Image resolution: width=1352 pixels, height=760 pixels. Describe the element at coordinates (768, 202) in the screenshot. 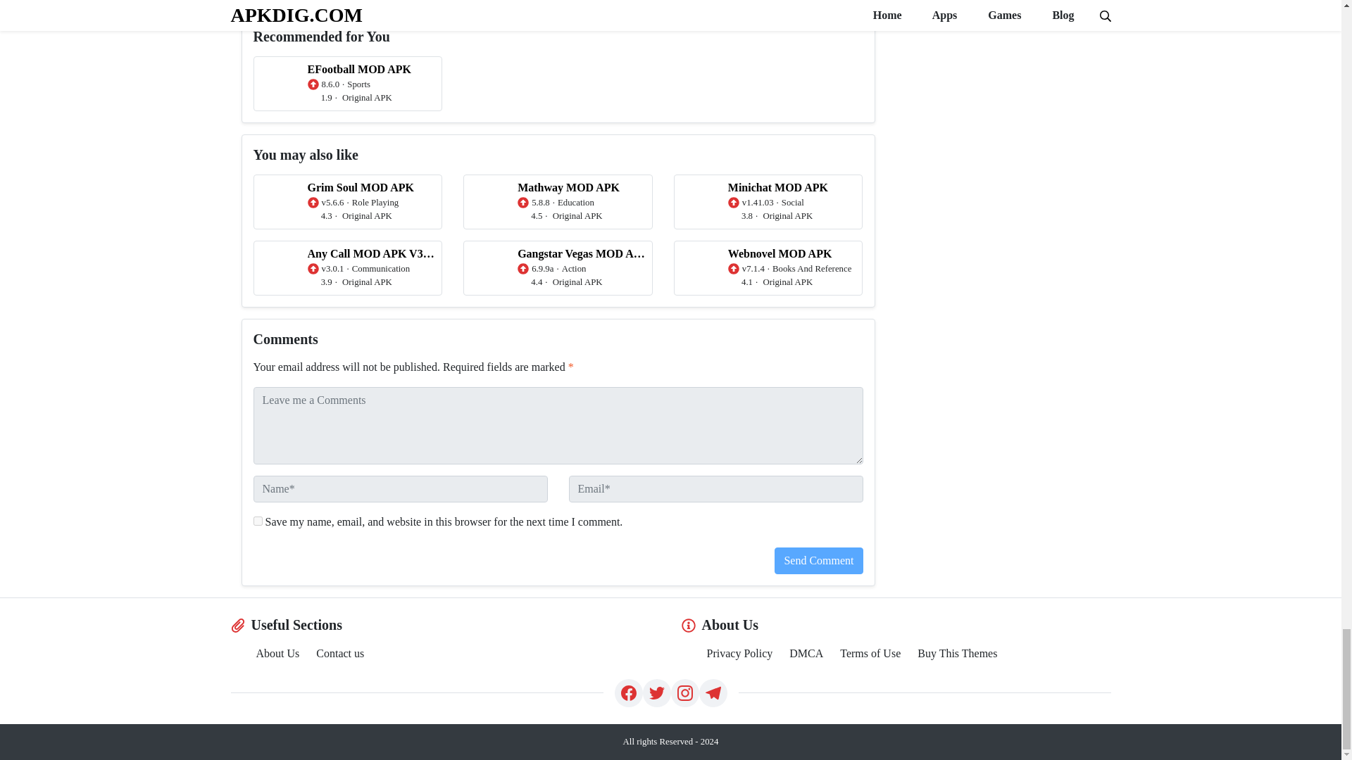

I see `Minichat MOD APK` at that location.